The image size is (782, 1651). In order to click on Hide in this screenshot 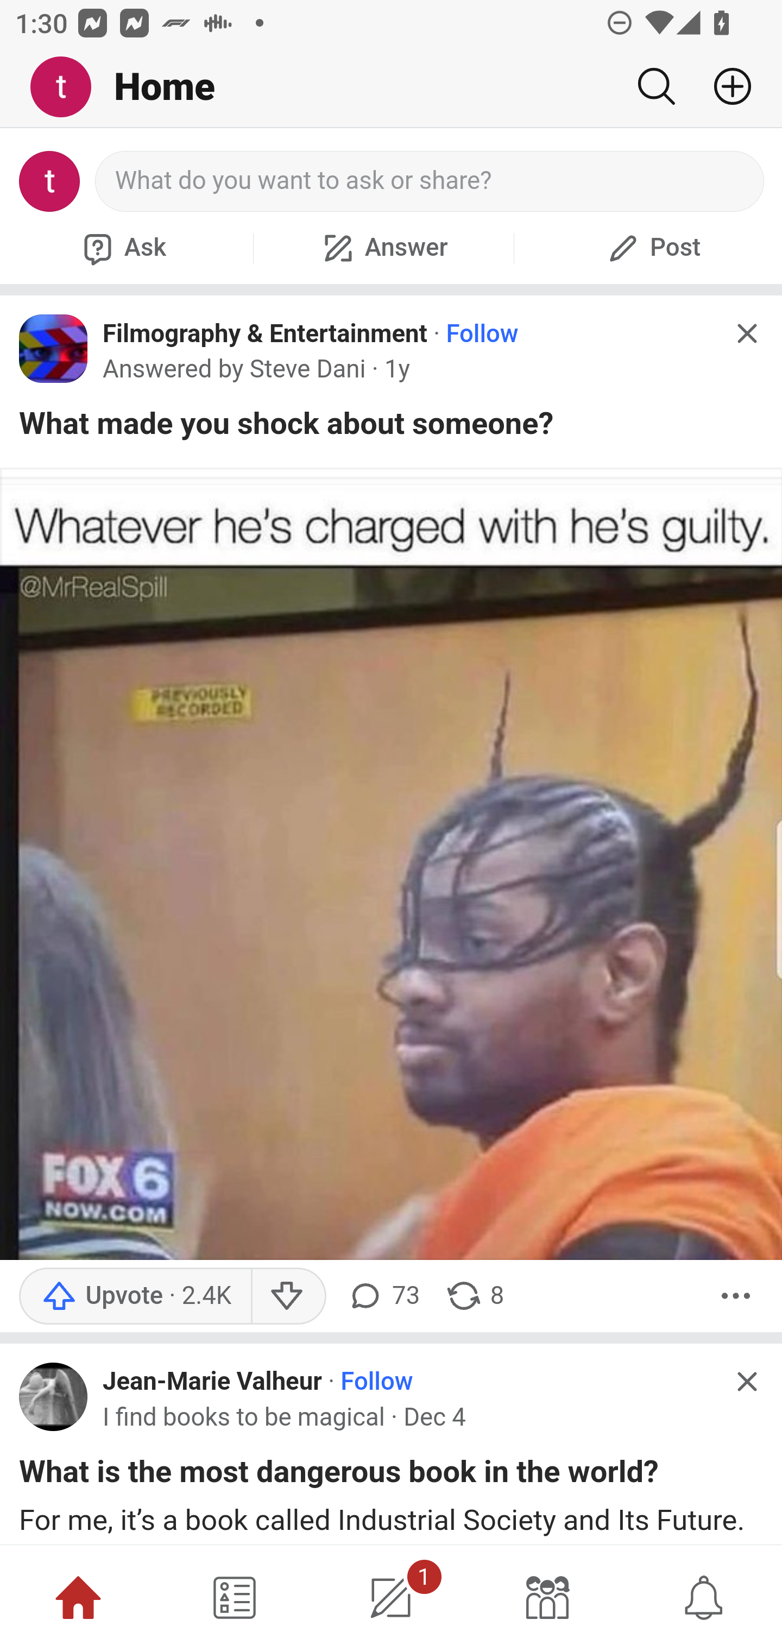, I will do `click(746, 333)`.